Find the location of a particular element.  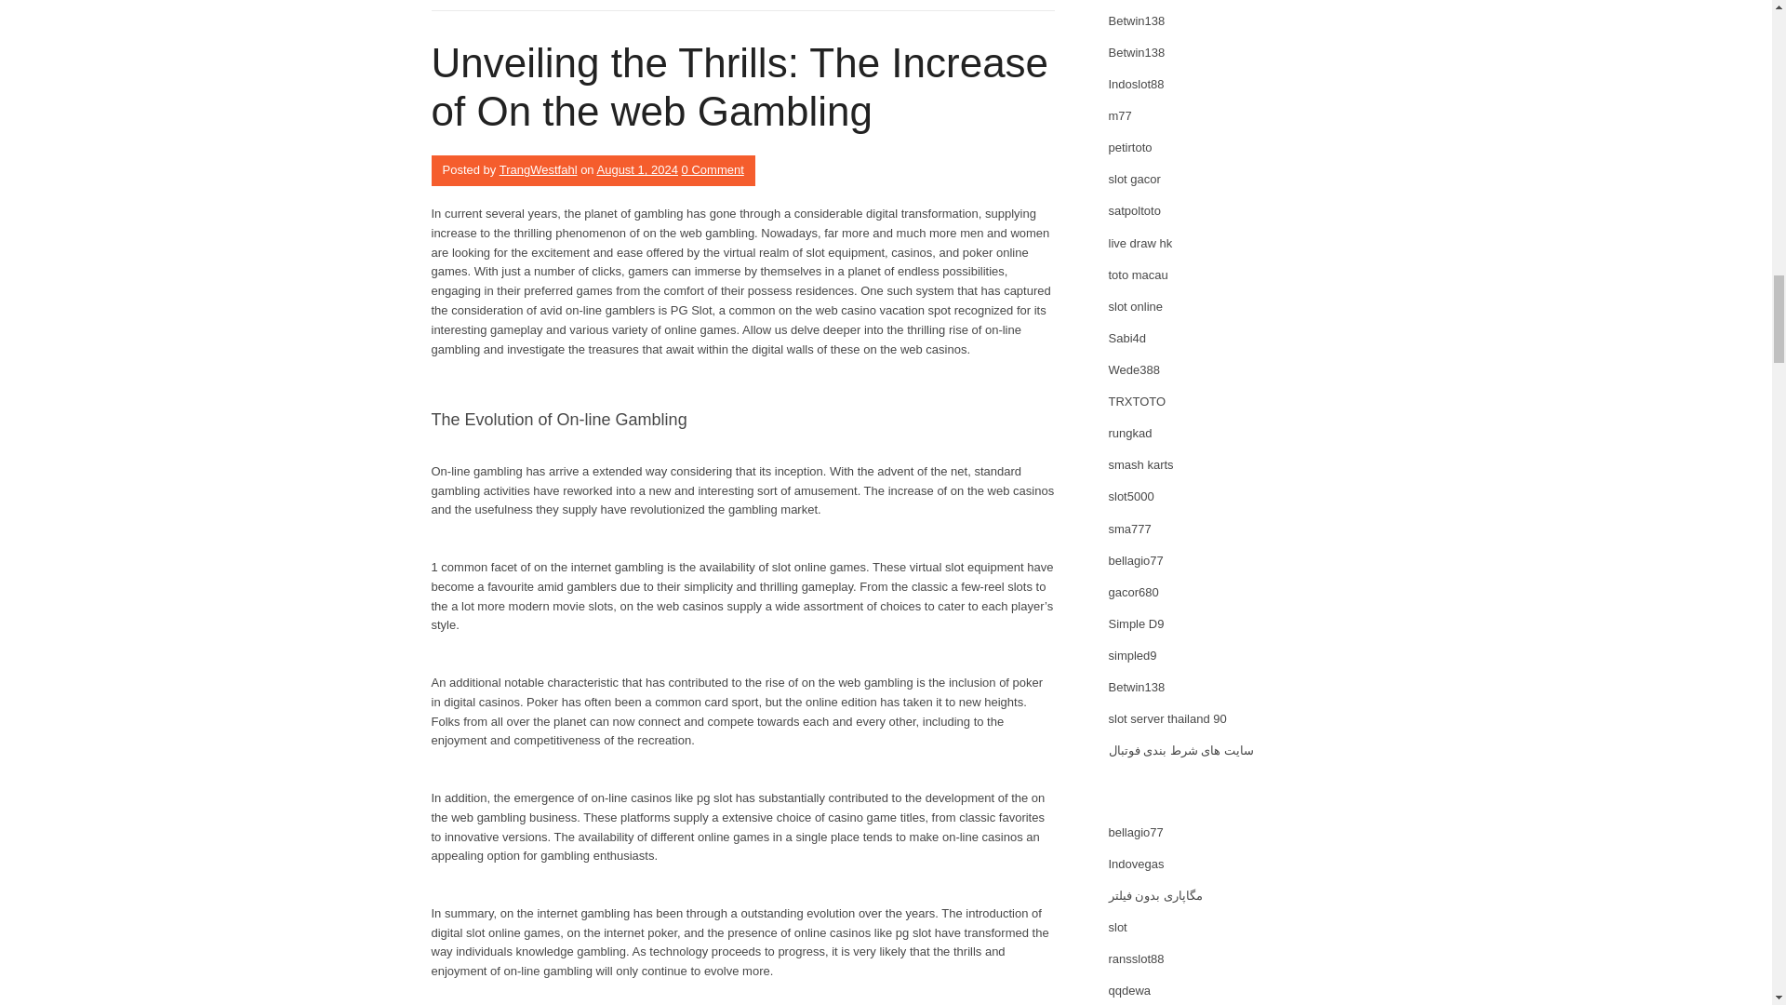

August 1, 2024 is located at coordinates (637, 169).